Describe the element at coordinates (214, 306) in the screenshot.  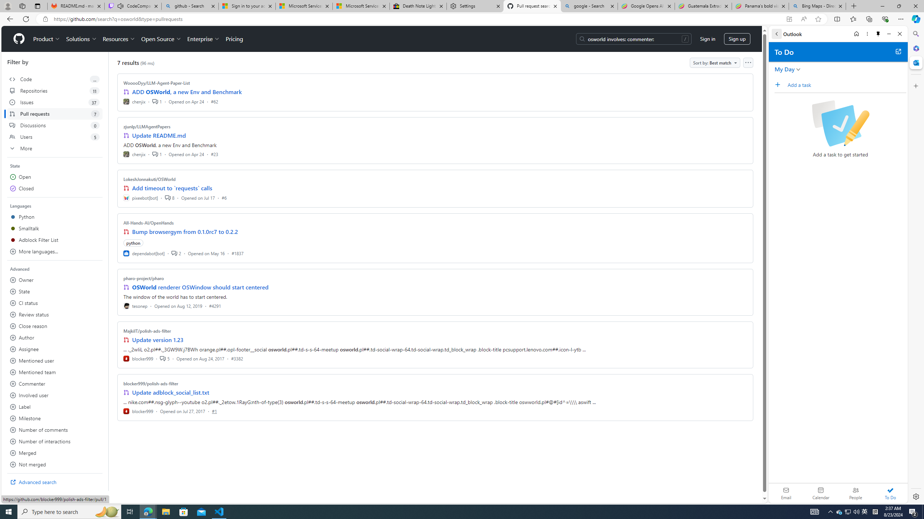
I see `#4291` at that location.